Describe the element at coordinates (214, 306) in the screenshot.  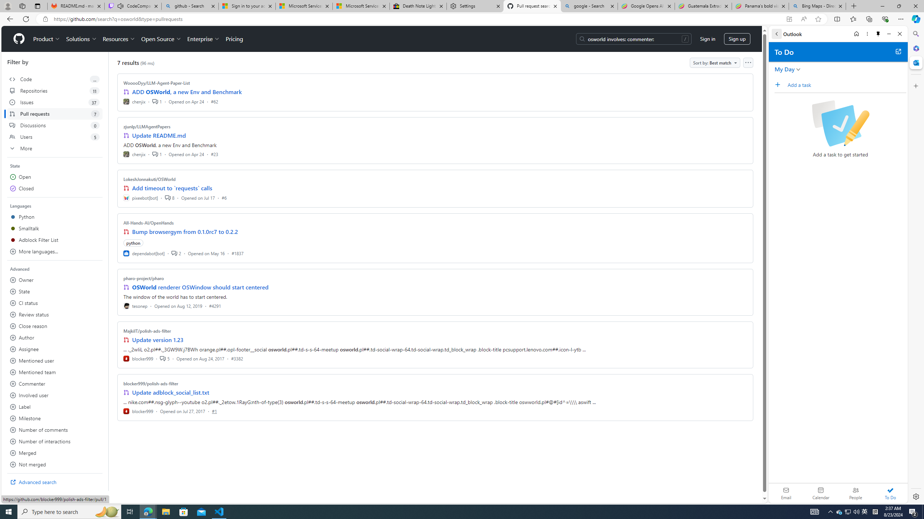
I see `#4291` at that location.